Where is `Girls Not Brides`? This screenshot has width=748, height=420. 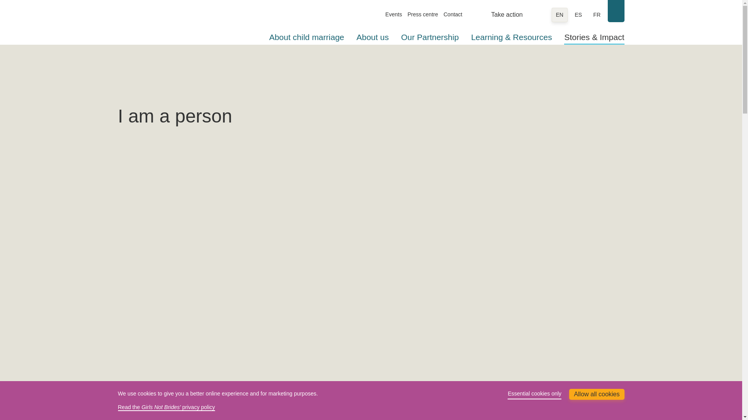
Girls Not Brides is located at coordinates (158, 24).